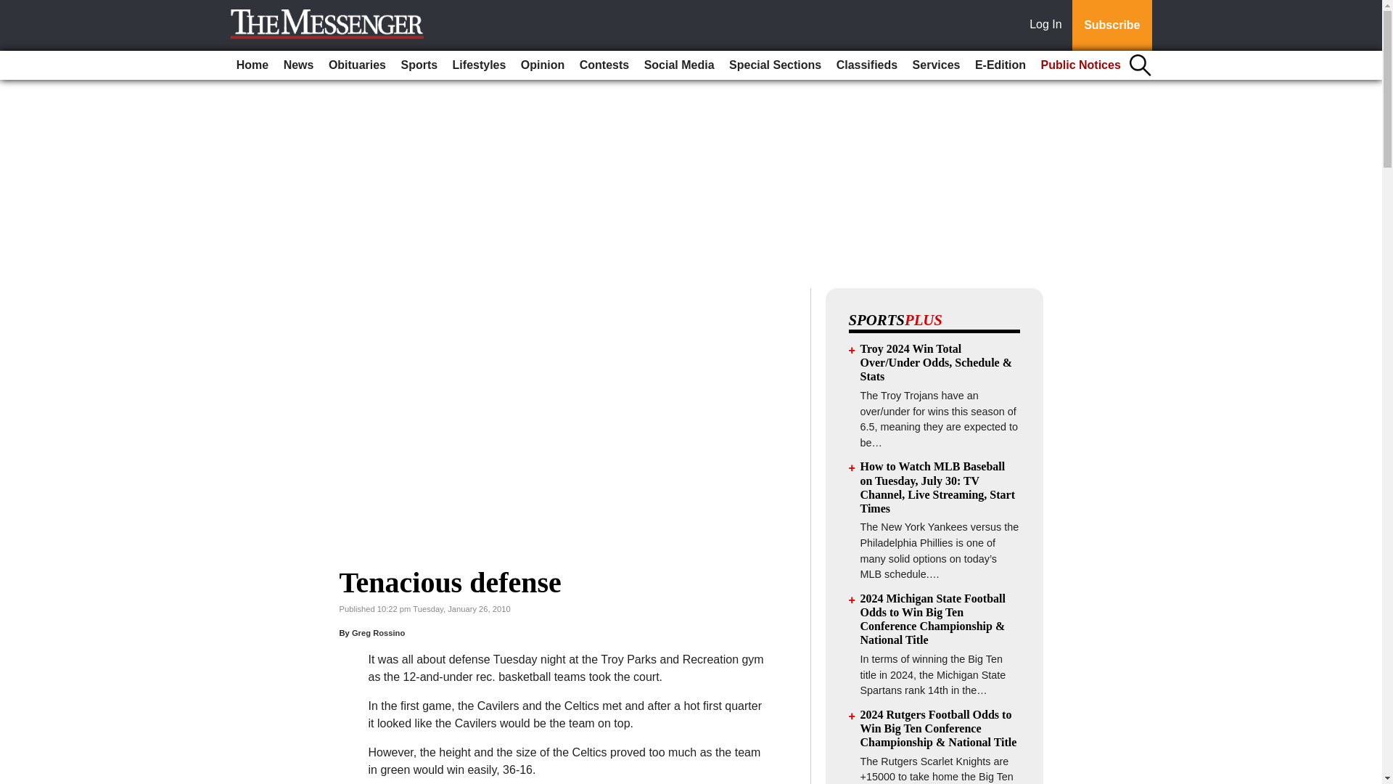  Describe the element at coordinates (1048, 25) in the screenshot. I see `Log In` at that location.